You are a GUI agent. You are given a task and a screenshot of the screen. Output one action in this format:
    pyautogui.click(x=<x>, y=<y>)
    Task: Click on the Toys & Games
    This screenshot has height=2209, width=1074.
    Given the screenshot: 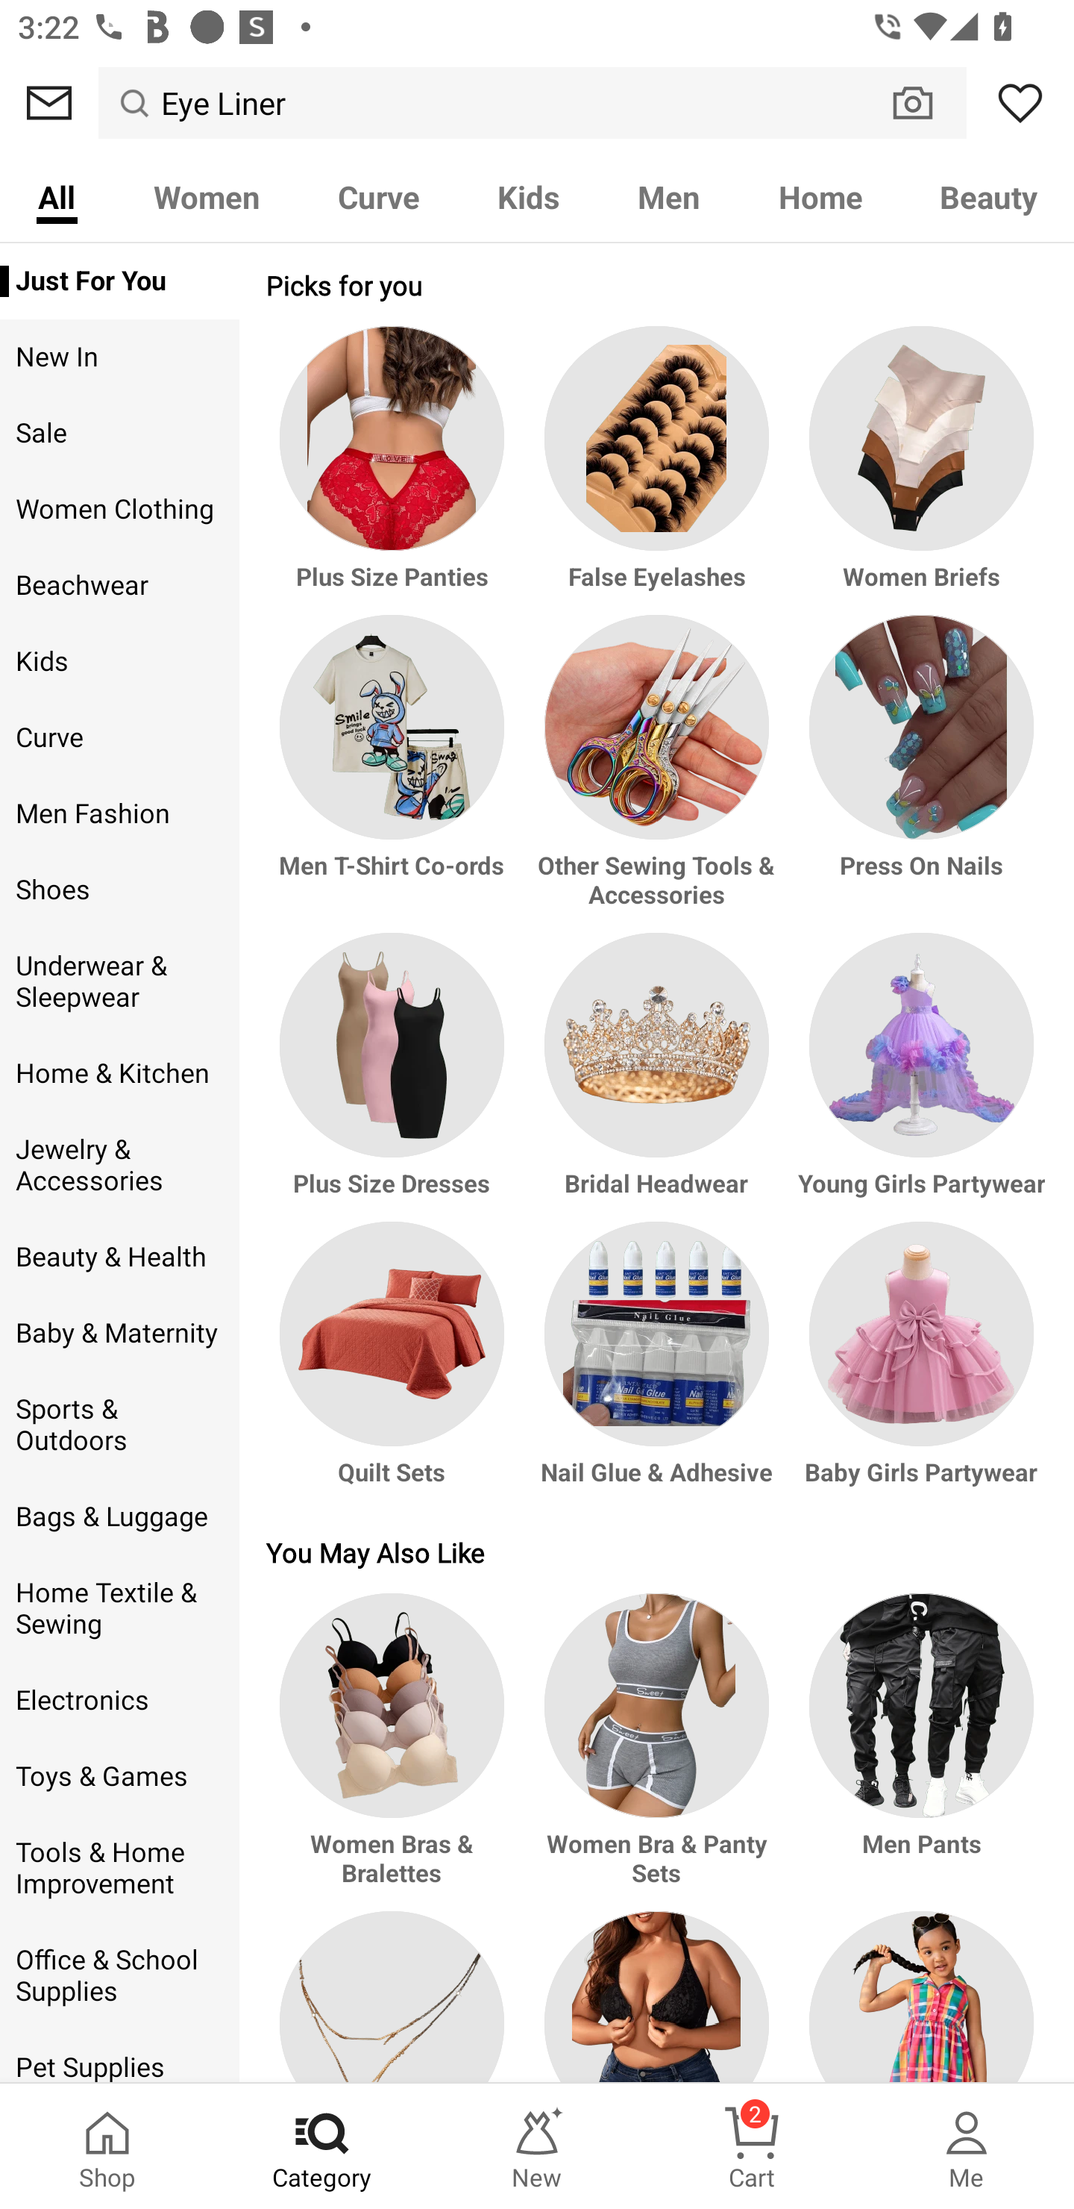 What is the action you would take?
    pyautogui.click(x=119, y=1777)
    